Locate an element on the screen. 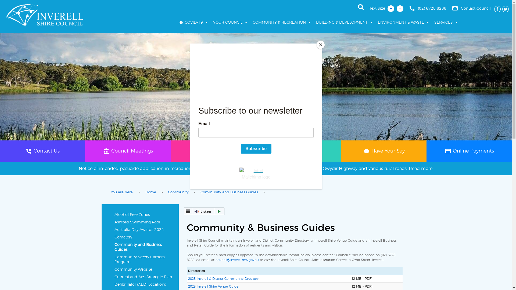 The width and height of the screenshot is (516, 290). You are here: is located at coordinates (122, 193).